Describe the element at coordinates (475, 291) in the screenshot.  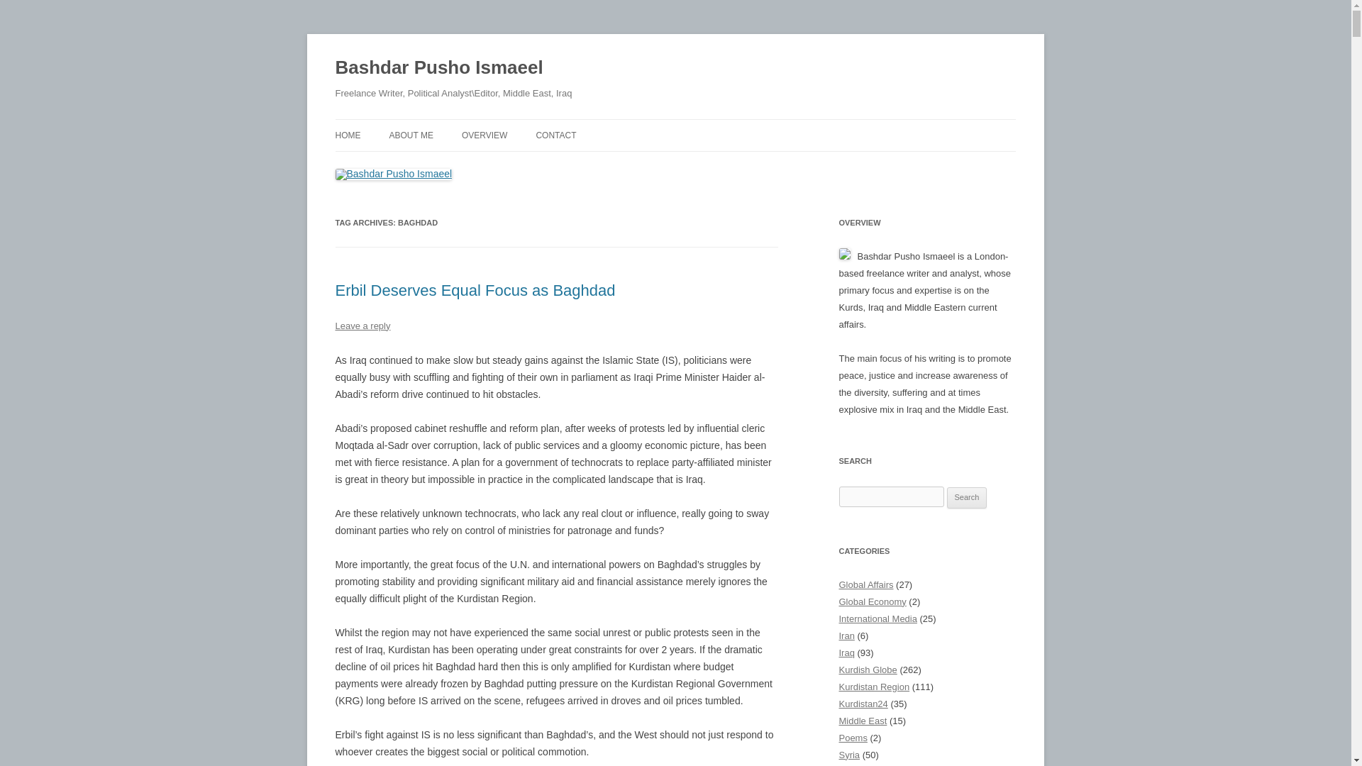
I see `Erbil Deserves Equal Focus as Baghdad` at that location.